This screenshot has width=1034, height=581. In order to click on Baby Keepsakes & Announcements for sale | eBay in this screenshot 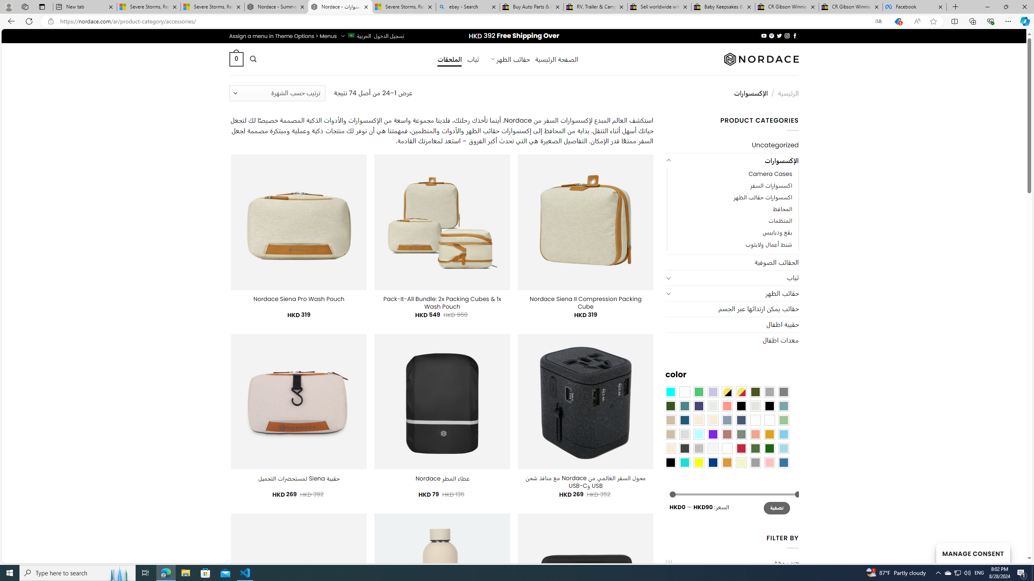, I will do `click(723, 7)`.